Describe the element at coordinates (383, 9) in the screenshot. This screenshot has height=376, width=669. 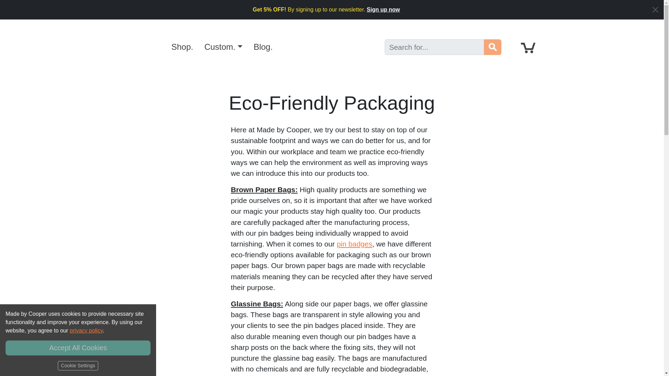
I see `Sign up now` at that location.